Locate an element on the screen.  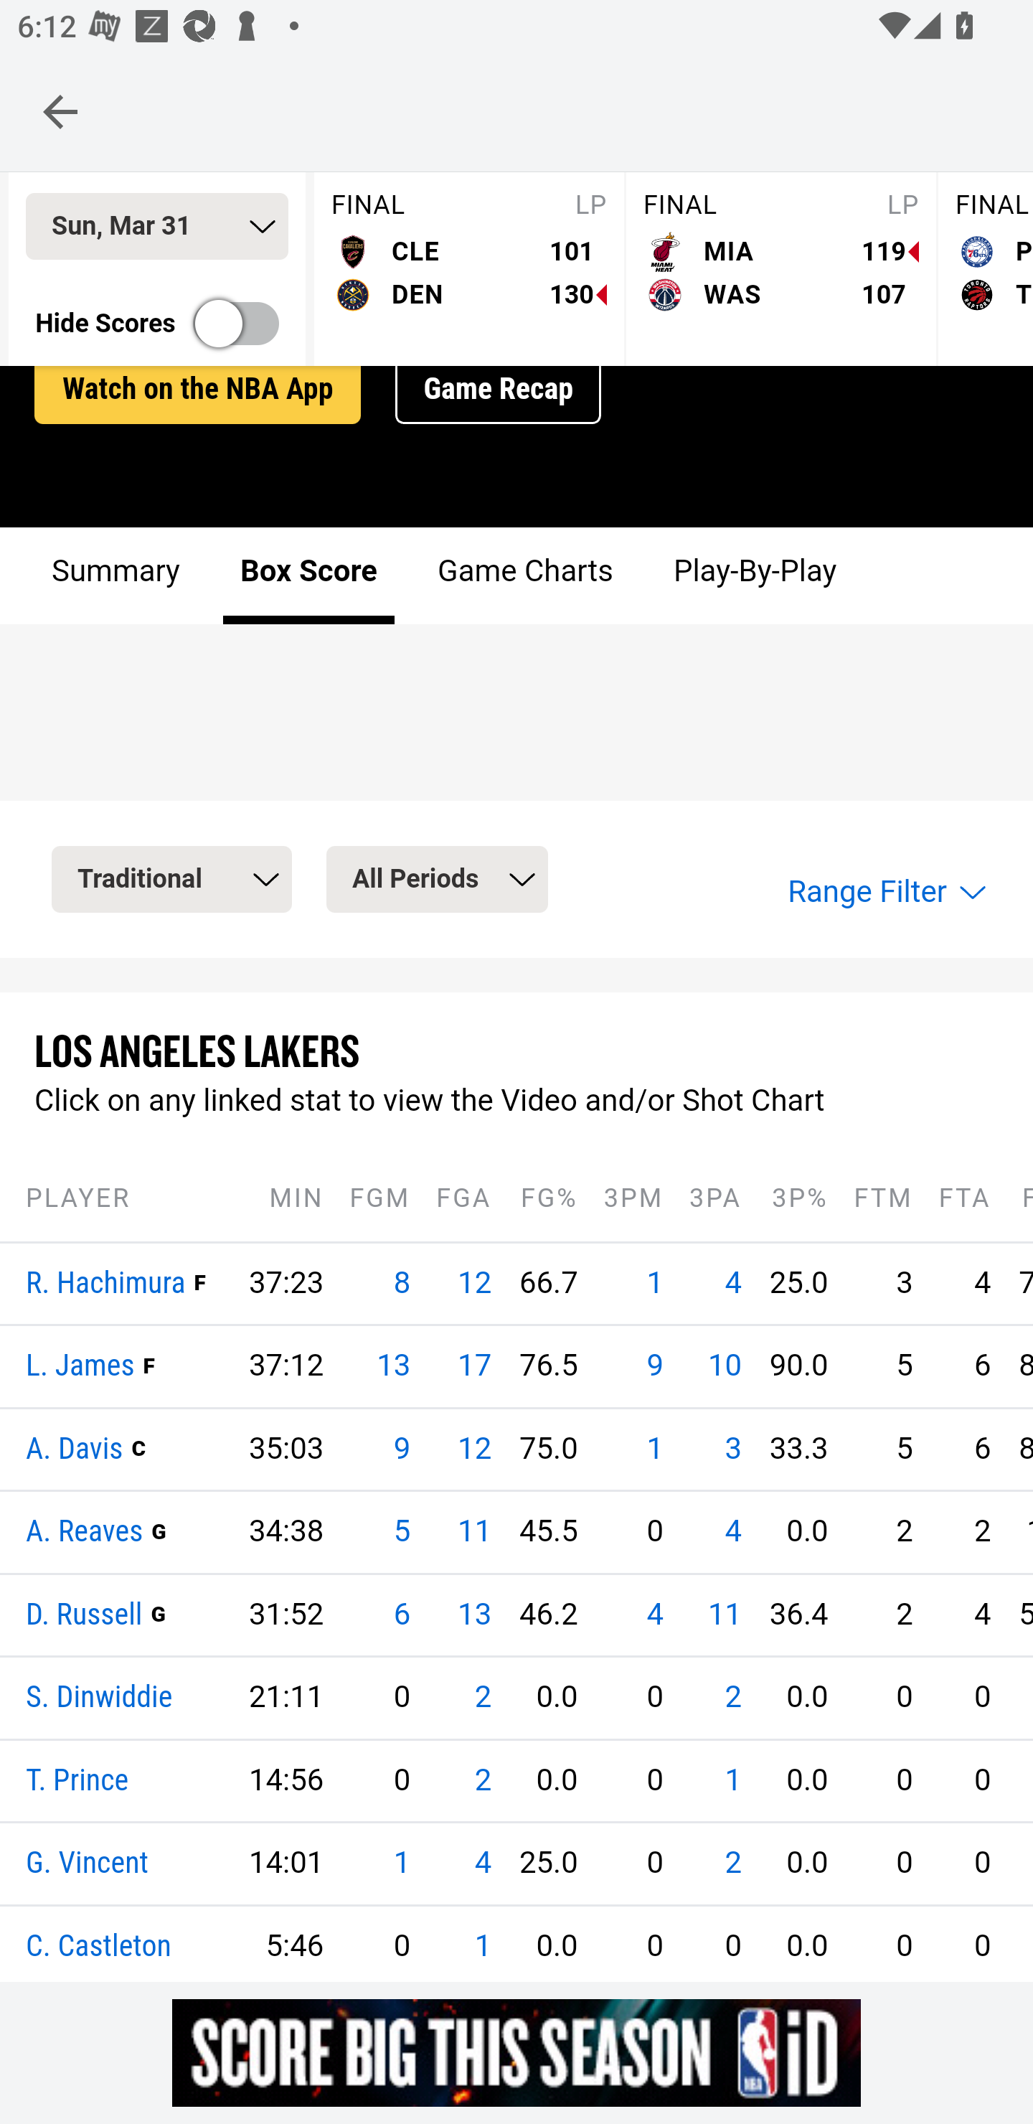
10 is located at coordinates (724, 1368).